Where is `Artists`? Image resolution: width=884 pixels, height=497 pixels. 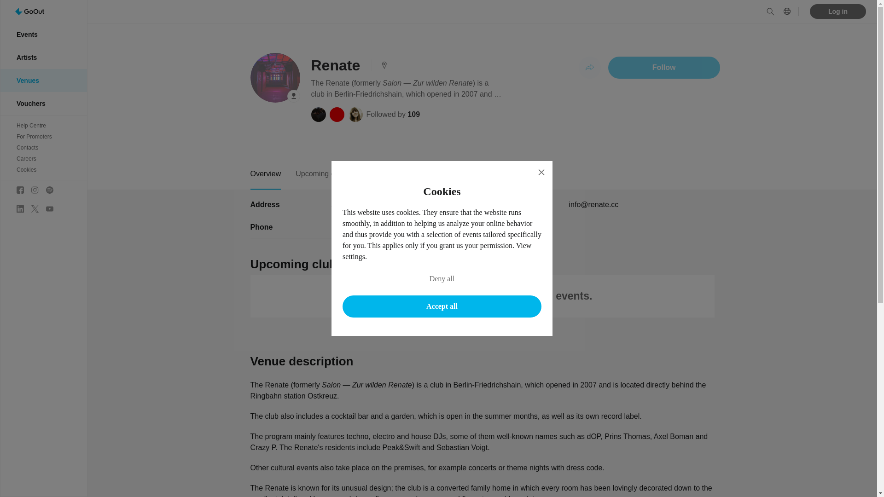 Artists is located at coordinates (43, 58).